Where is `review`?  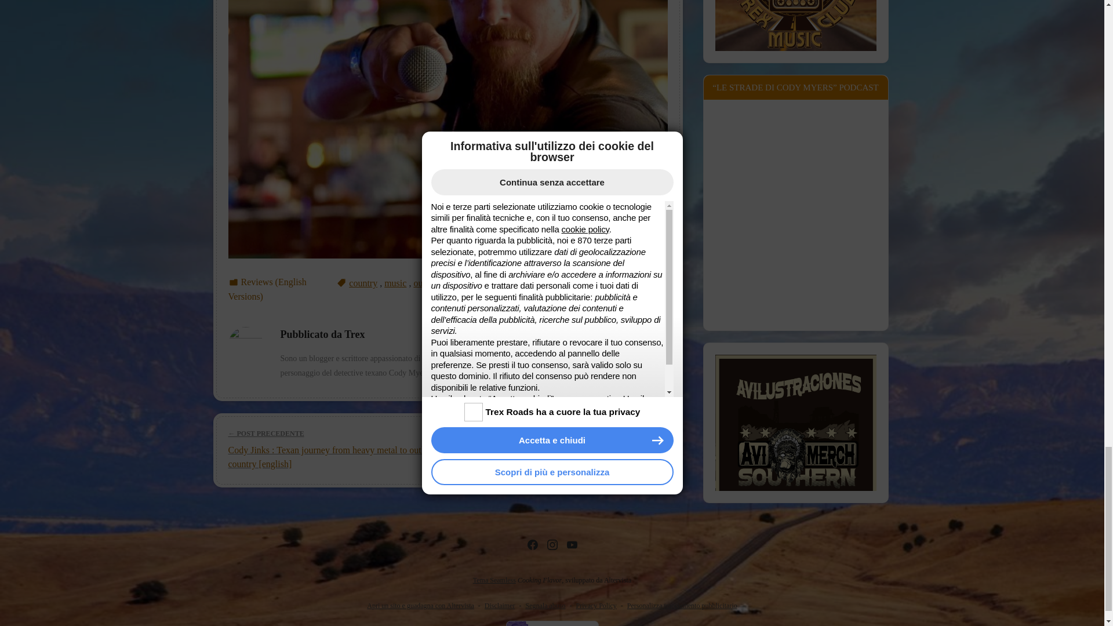 review is located at coordinates (489, 283).